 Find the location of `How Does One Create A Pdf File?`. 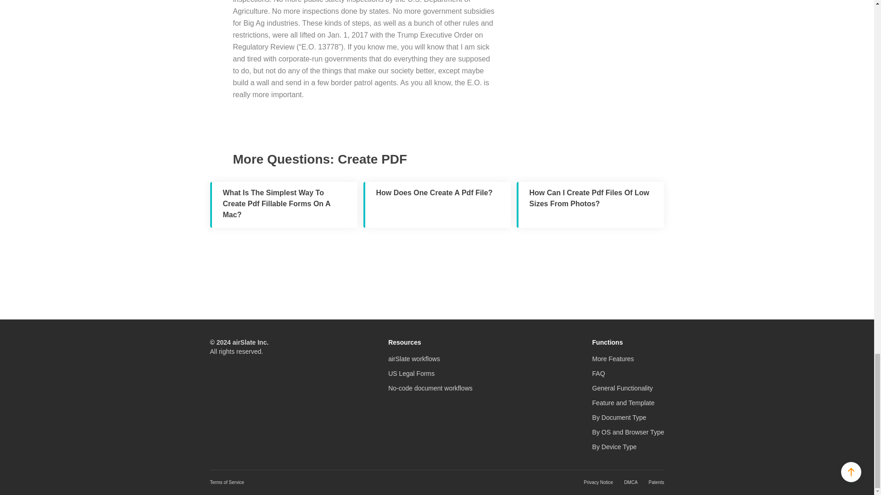

How Does One Create A Pdf File? is located at coordinates (437, 204).